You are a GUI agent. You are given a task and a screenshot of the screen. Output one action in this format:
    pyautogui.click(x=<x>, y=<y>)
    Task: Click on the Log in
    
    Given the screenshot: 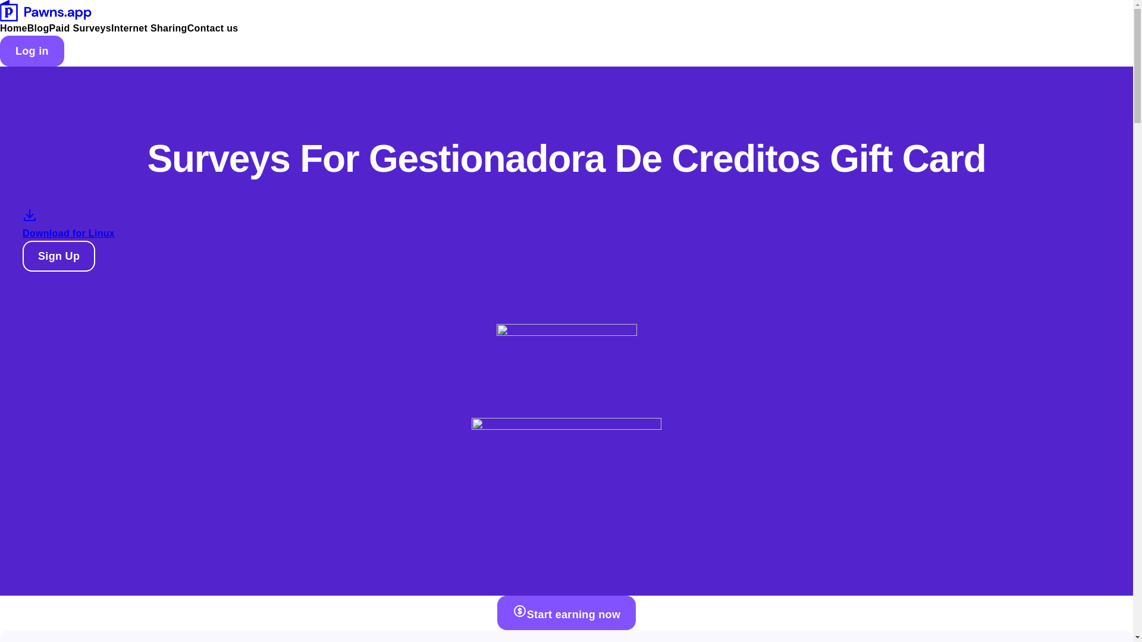 What is the action you would take?
    pyautogui.click(x=32, y=51)
    